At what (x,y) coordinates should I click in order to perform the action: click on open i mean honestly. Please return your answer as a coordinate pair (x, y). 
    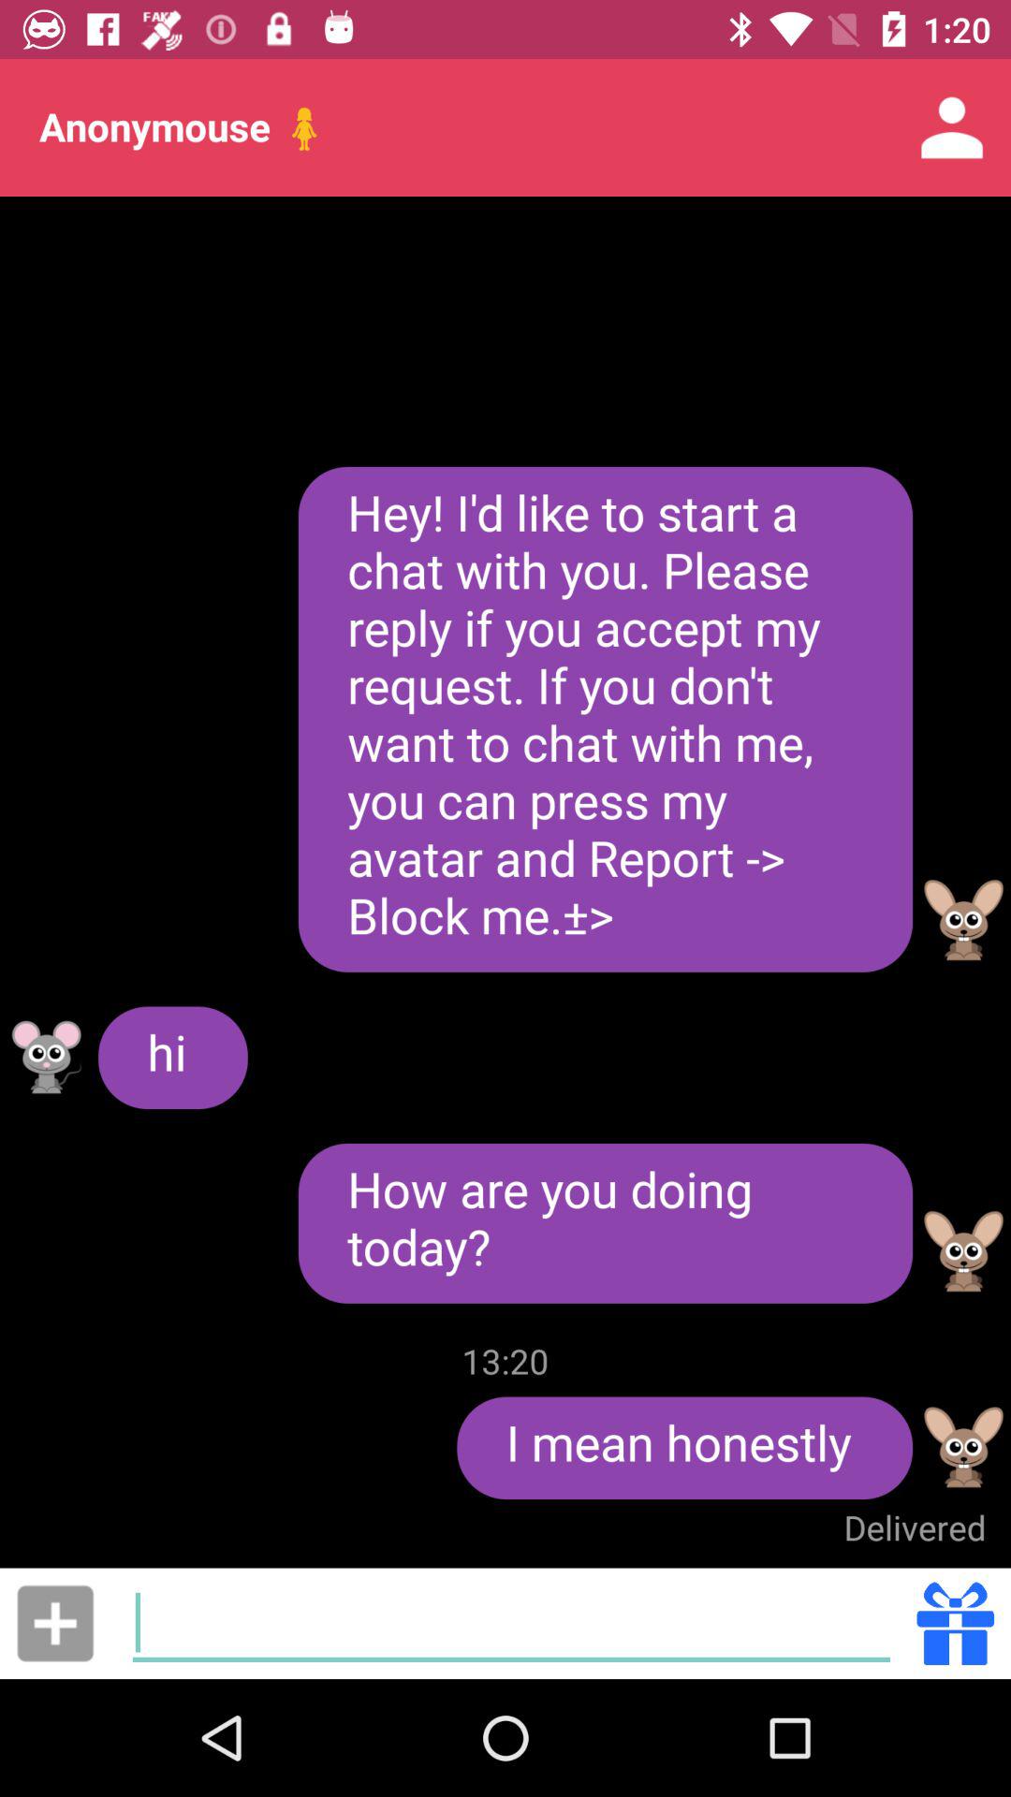
    Looking at the image, I should click on (685, 1448).